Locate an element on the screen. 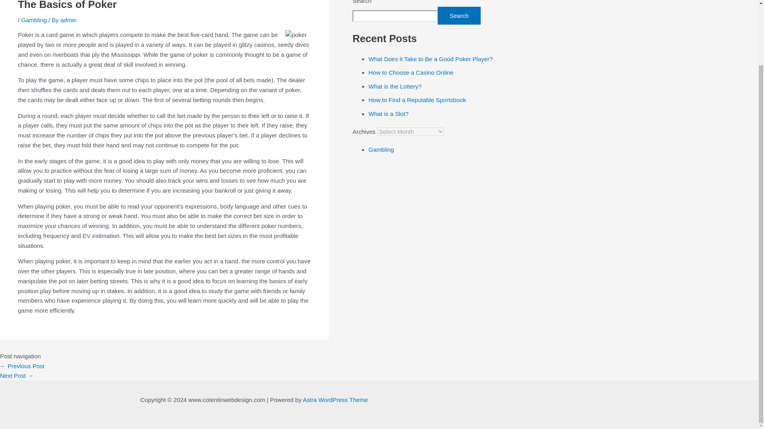  Astra WordPress Theme is located at coordinates (335, 400).